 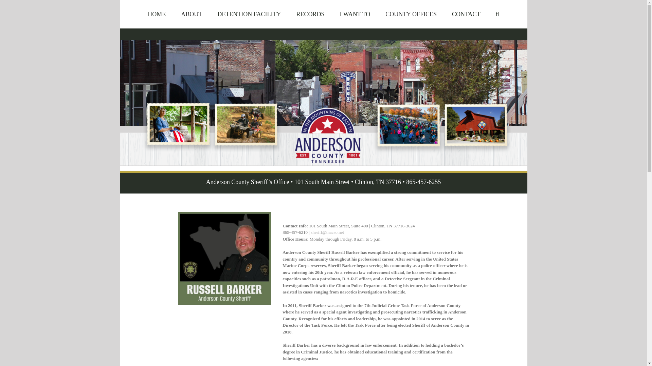 What do you see at coordinates (224, 259) in the screenshot?
I see `Russell Barker Sheriff` at bounding box center [224, 259].